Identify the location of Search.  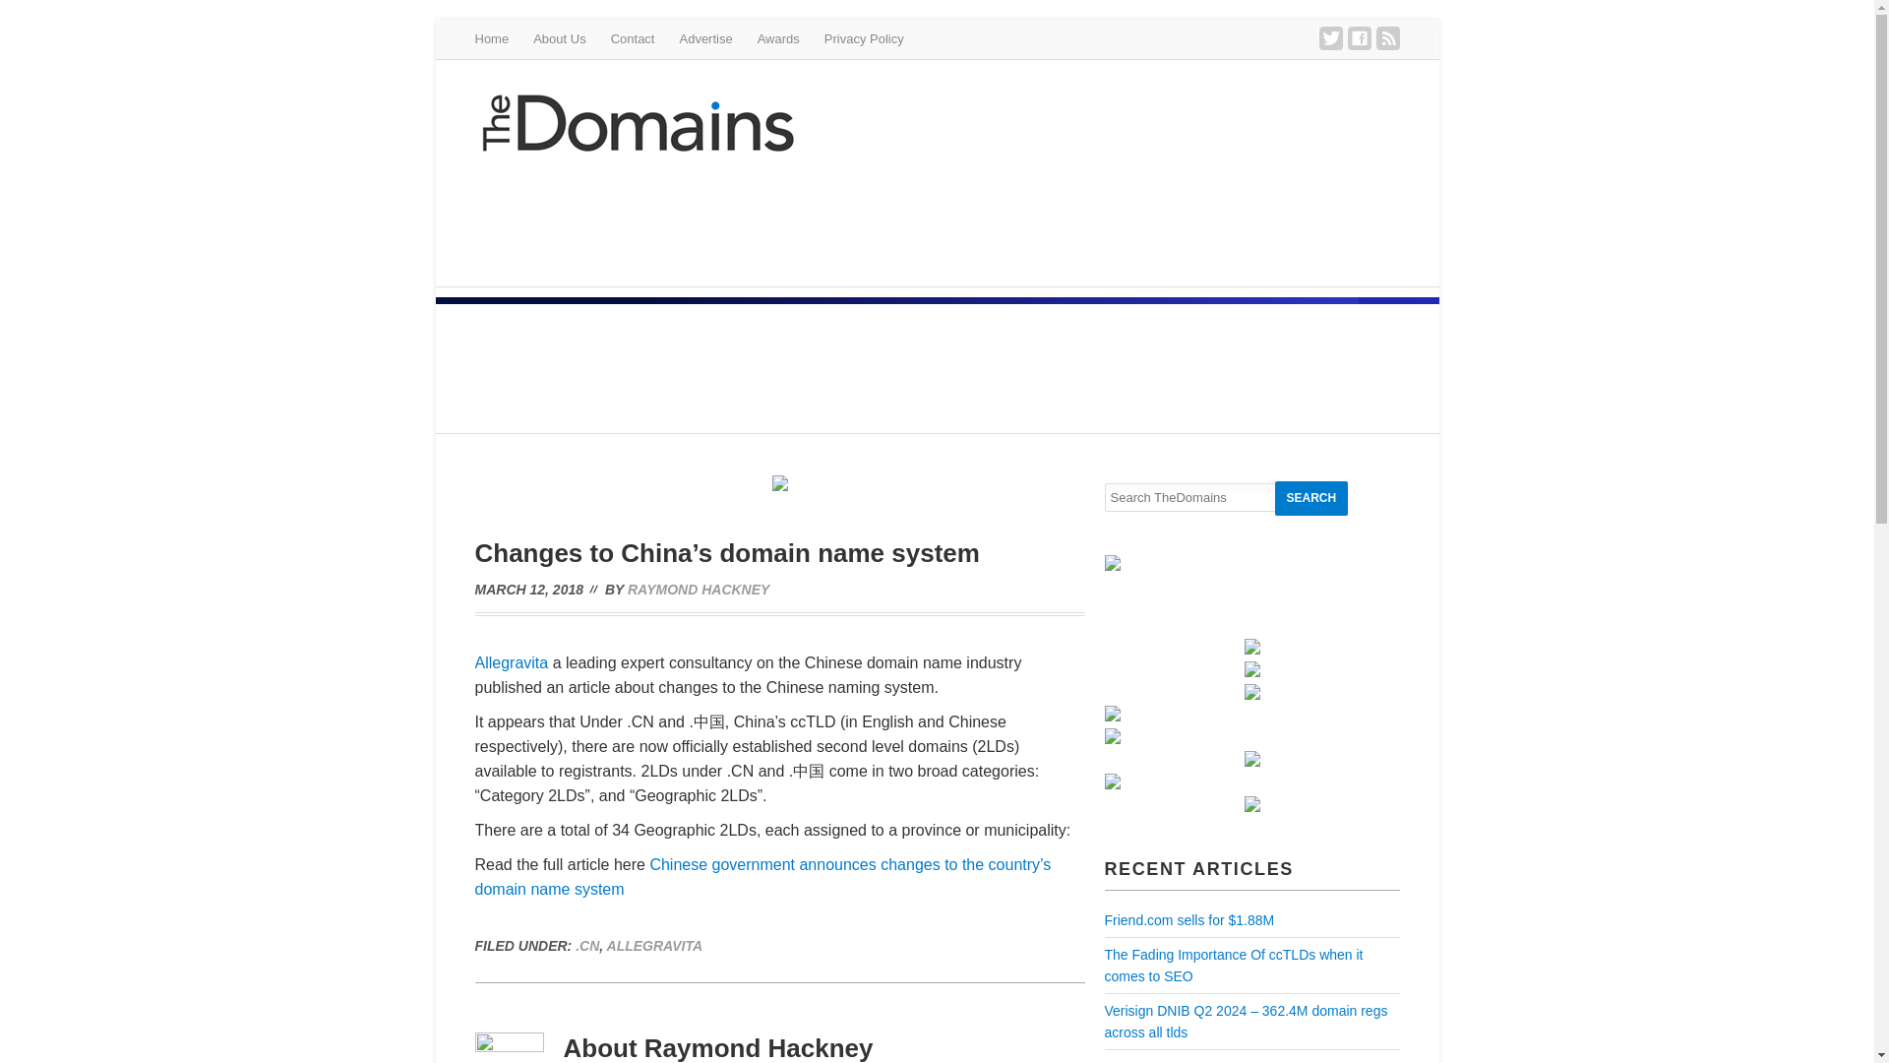
(1311, 498).